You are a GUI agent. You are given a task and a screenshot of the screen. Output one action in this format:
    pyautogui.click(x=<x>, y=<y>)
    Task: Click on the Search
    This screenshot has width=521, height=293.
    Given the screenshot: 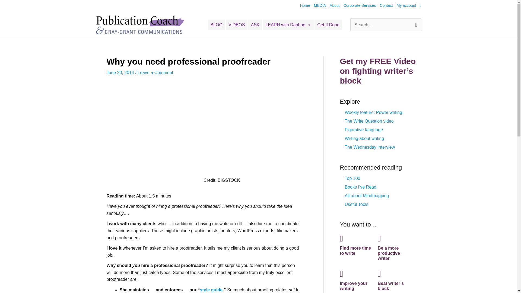 What is the action you would take?
    pyautogui.click(x=408, y=26)
    